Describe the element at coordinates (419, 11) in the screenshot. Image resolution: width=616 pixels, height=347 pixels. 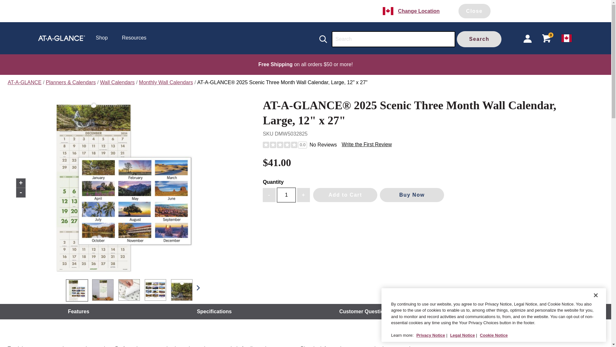
I see `Change Location` at that location.